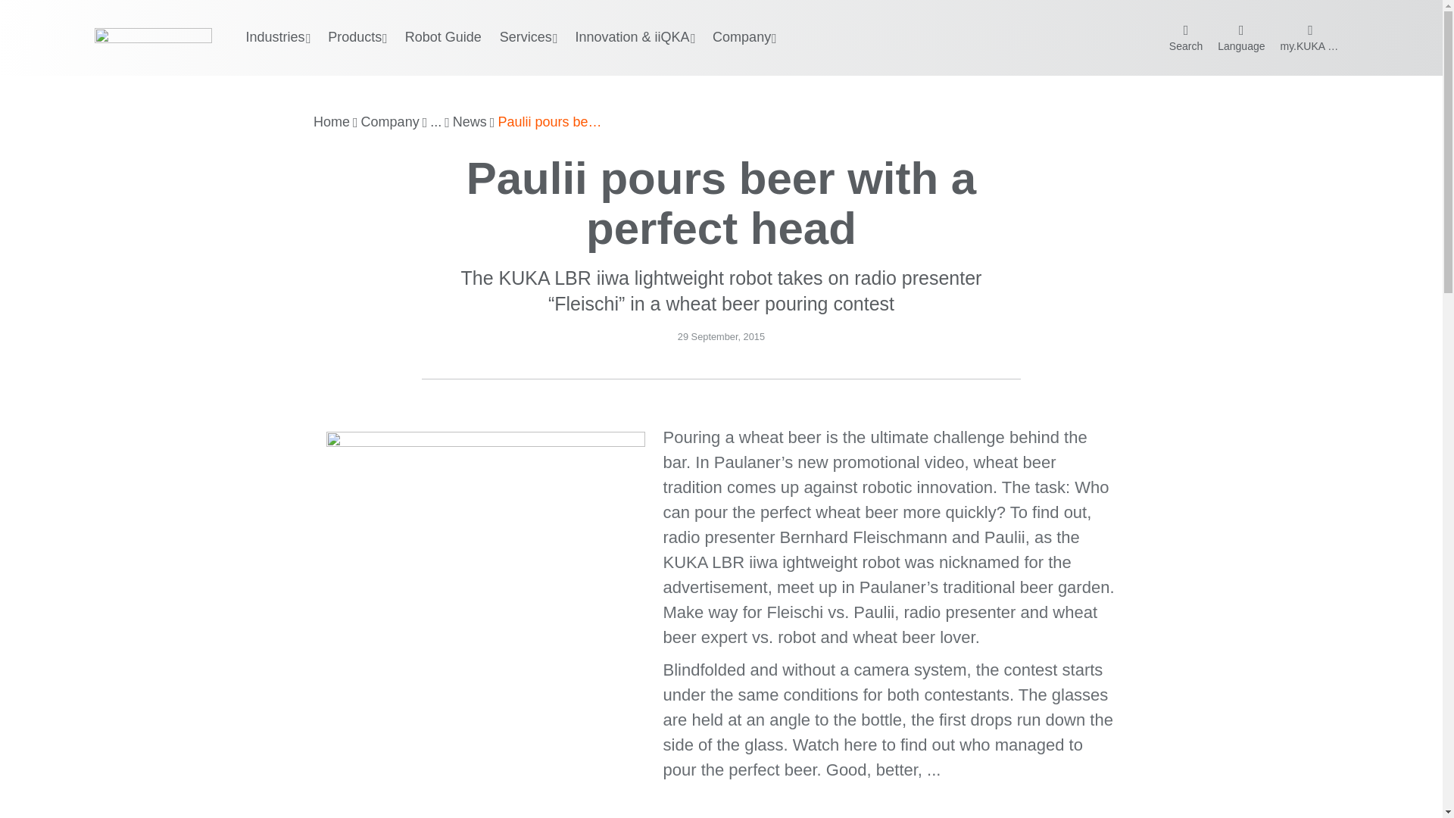 This screenshot has width=1454, height=818. I want to click on News, so click(470, 123).